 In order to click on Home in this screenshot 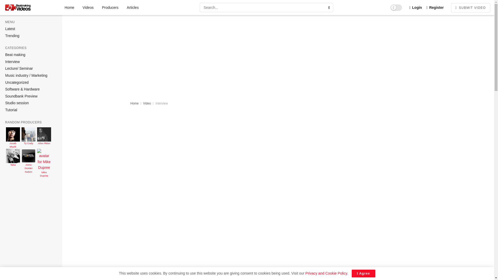, I will do `click(69, 8)`.